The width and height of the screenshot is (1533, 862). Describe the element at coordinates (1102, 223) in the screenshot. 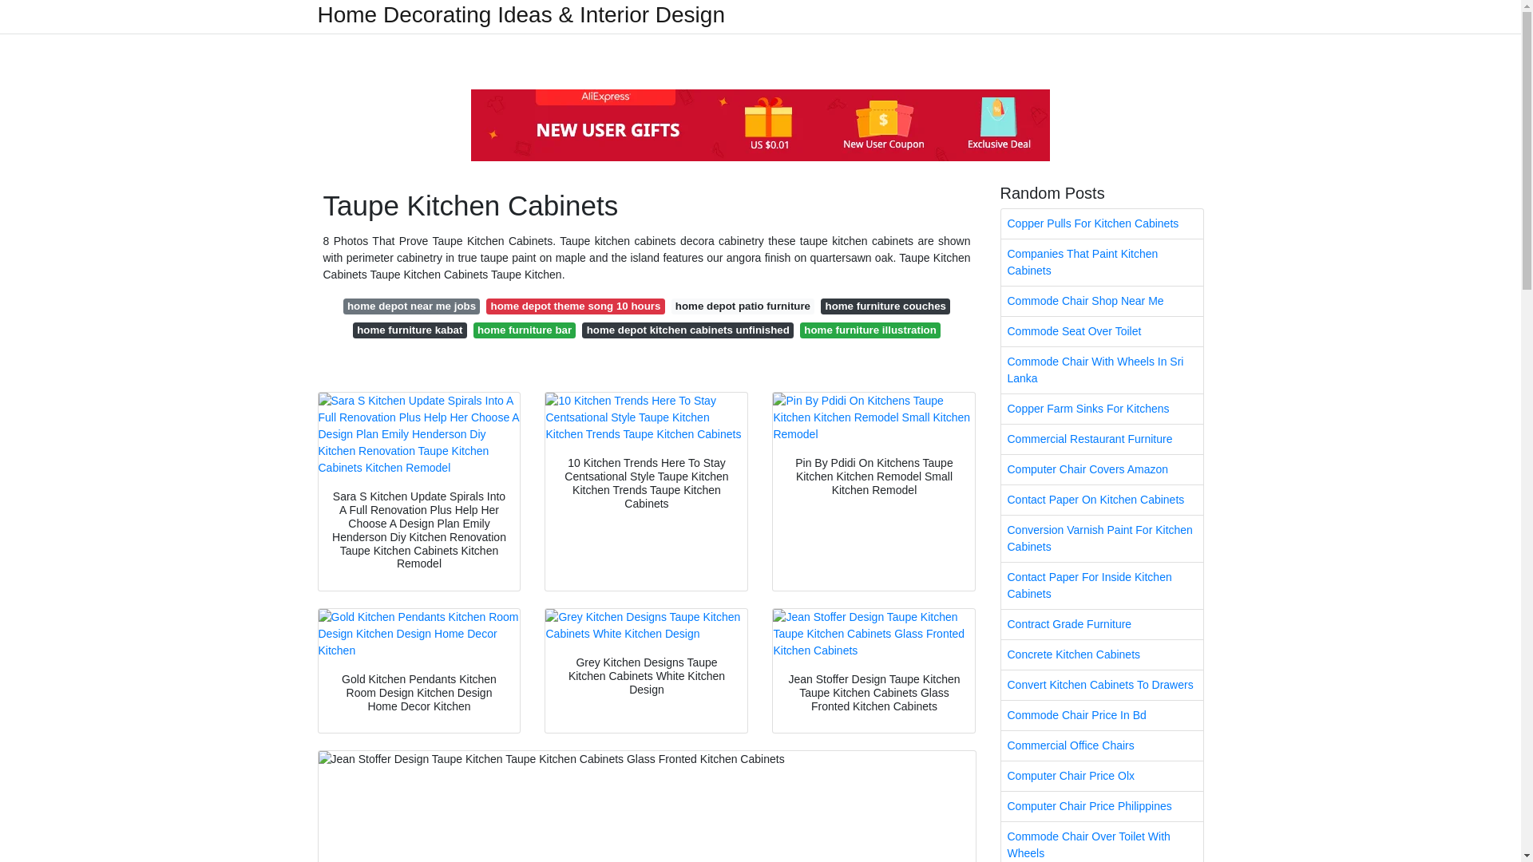

I see `Copper Pulls For Kitchen Cabinets` at that location.